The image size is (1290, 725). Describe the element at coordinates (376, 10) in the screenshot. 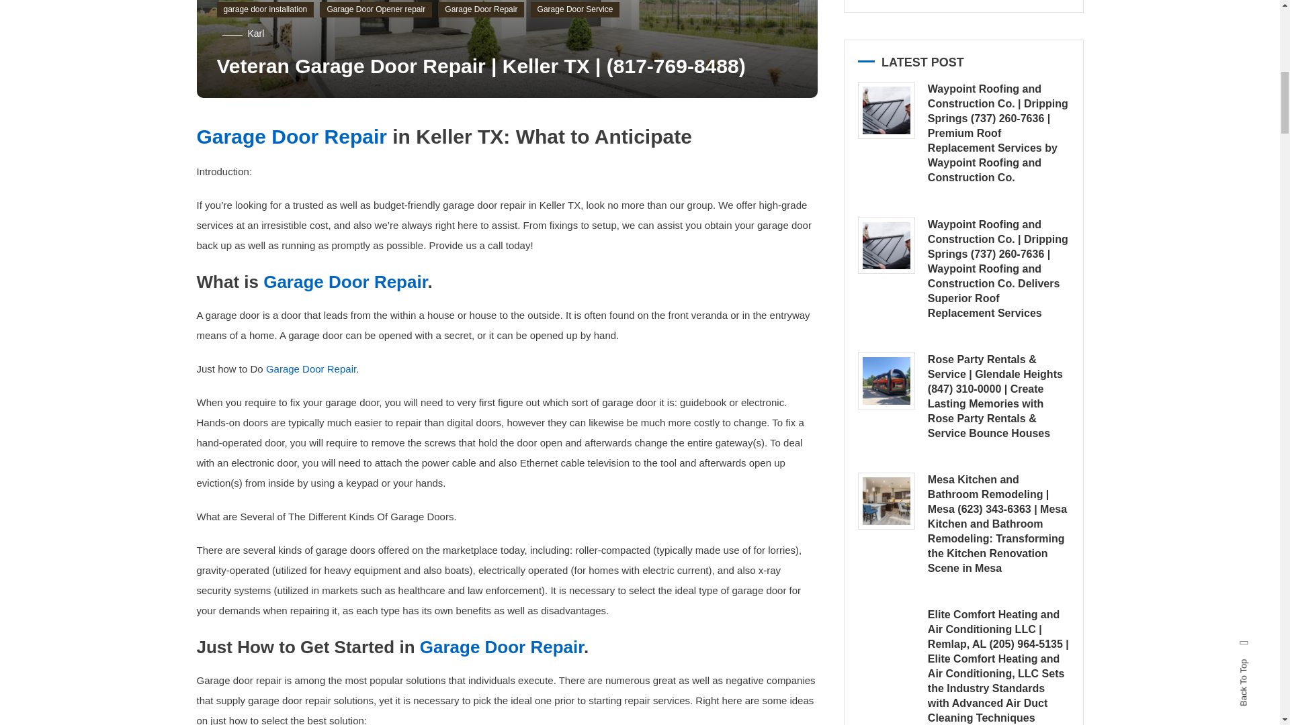

I see `Garage Door Opener repair` at that location.